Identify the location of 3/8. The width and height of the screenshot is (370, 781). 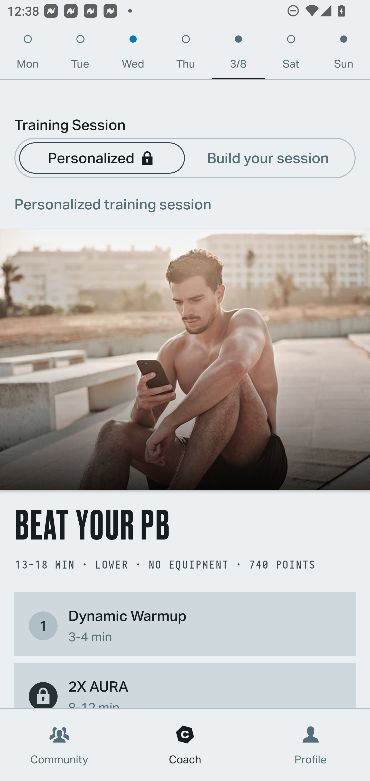
(238, 54).